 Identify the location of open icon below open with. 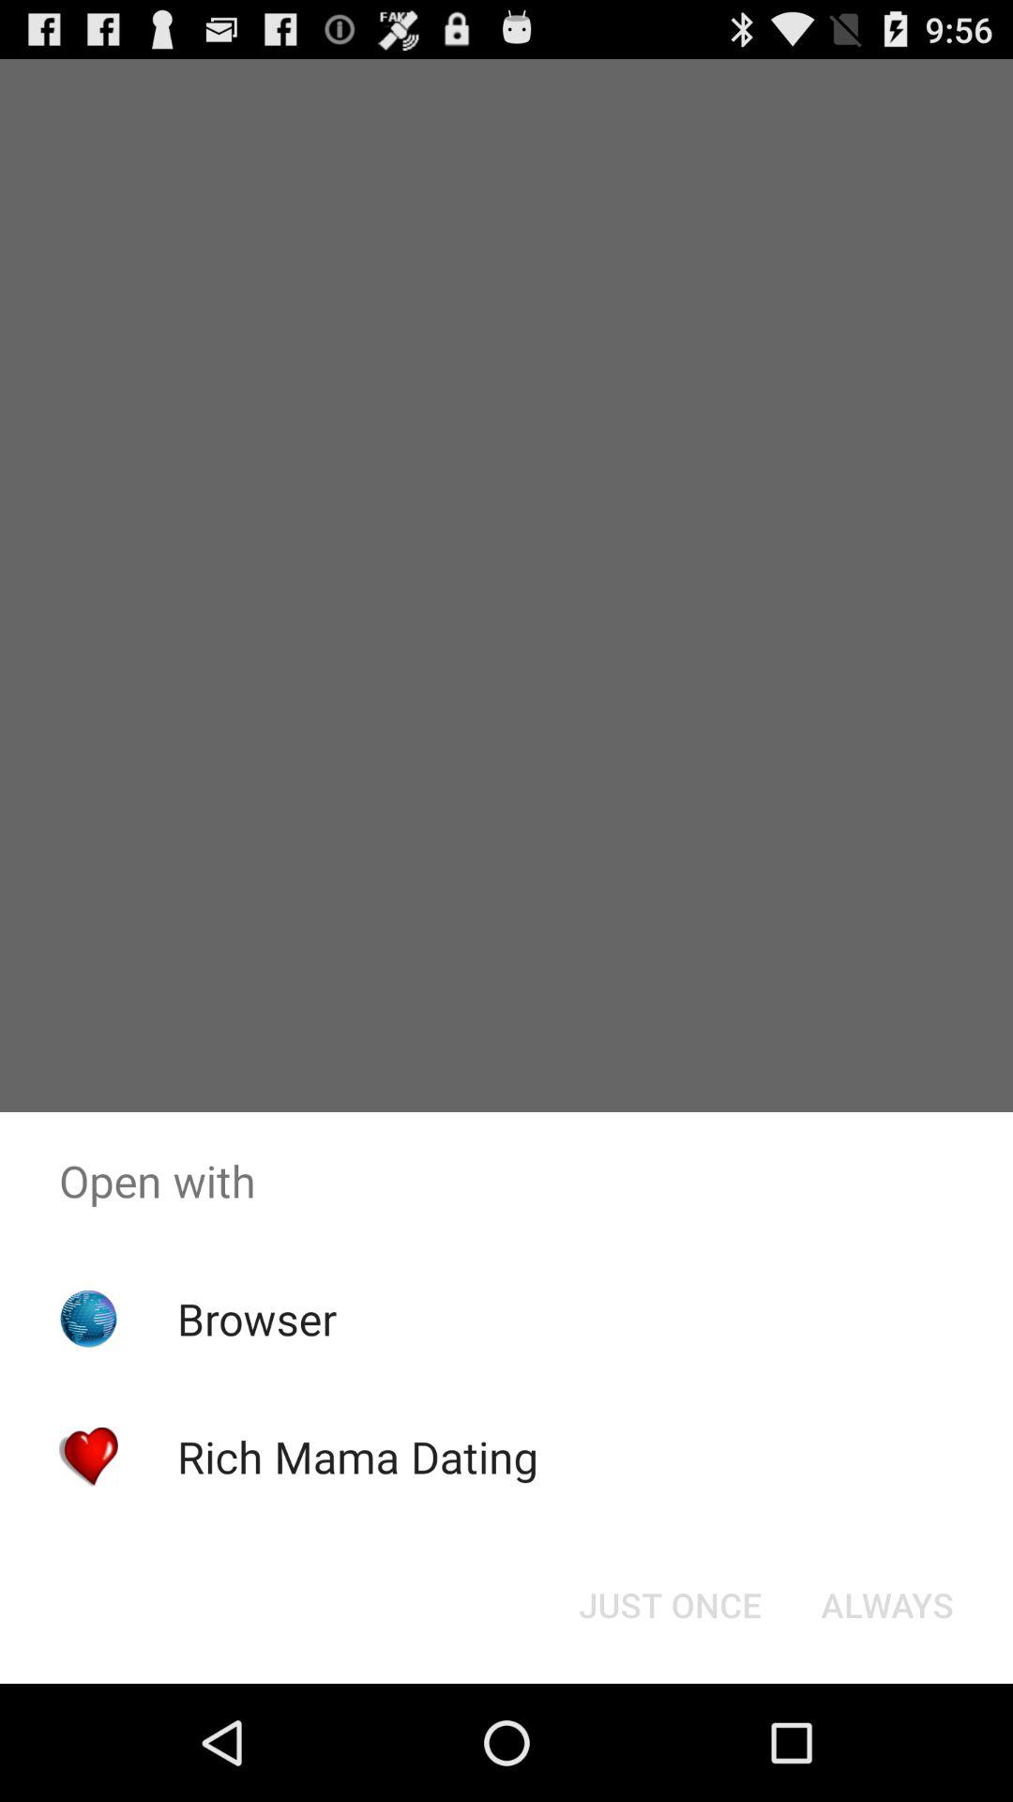
(670, 1605).